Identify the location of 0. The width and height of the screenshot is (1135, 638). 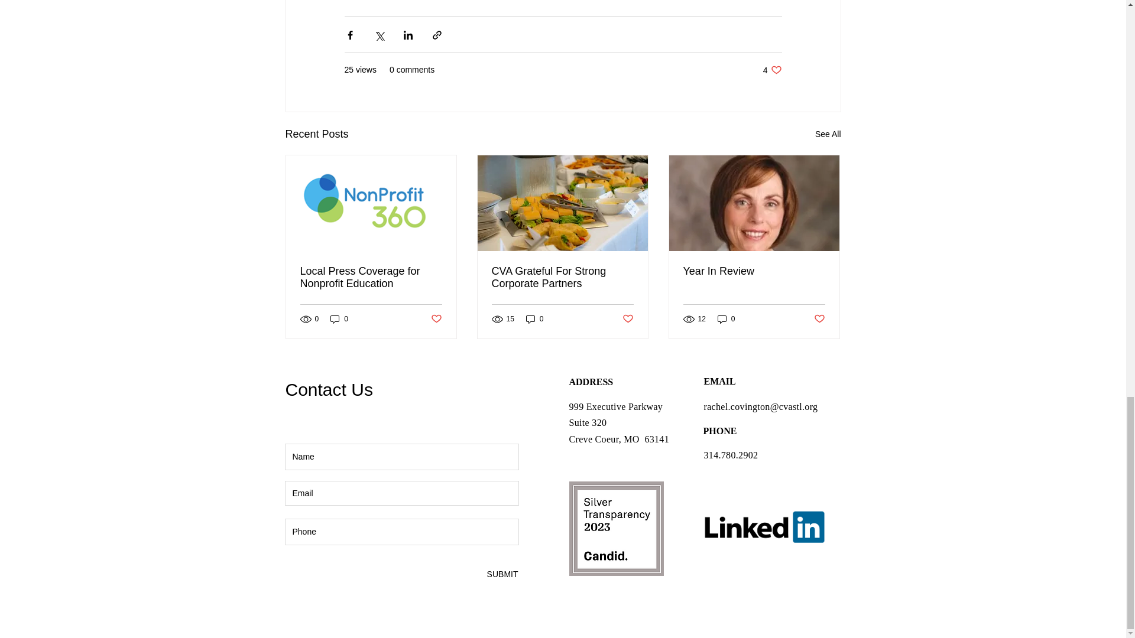
(562, 278).